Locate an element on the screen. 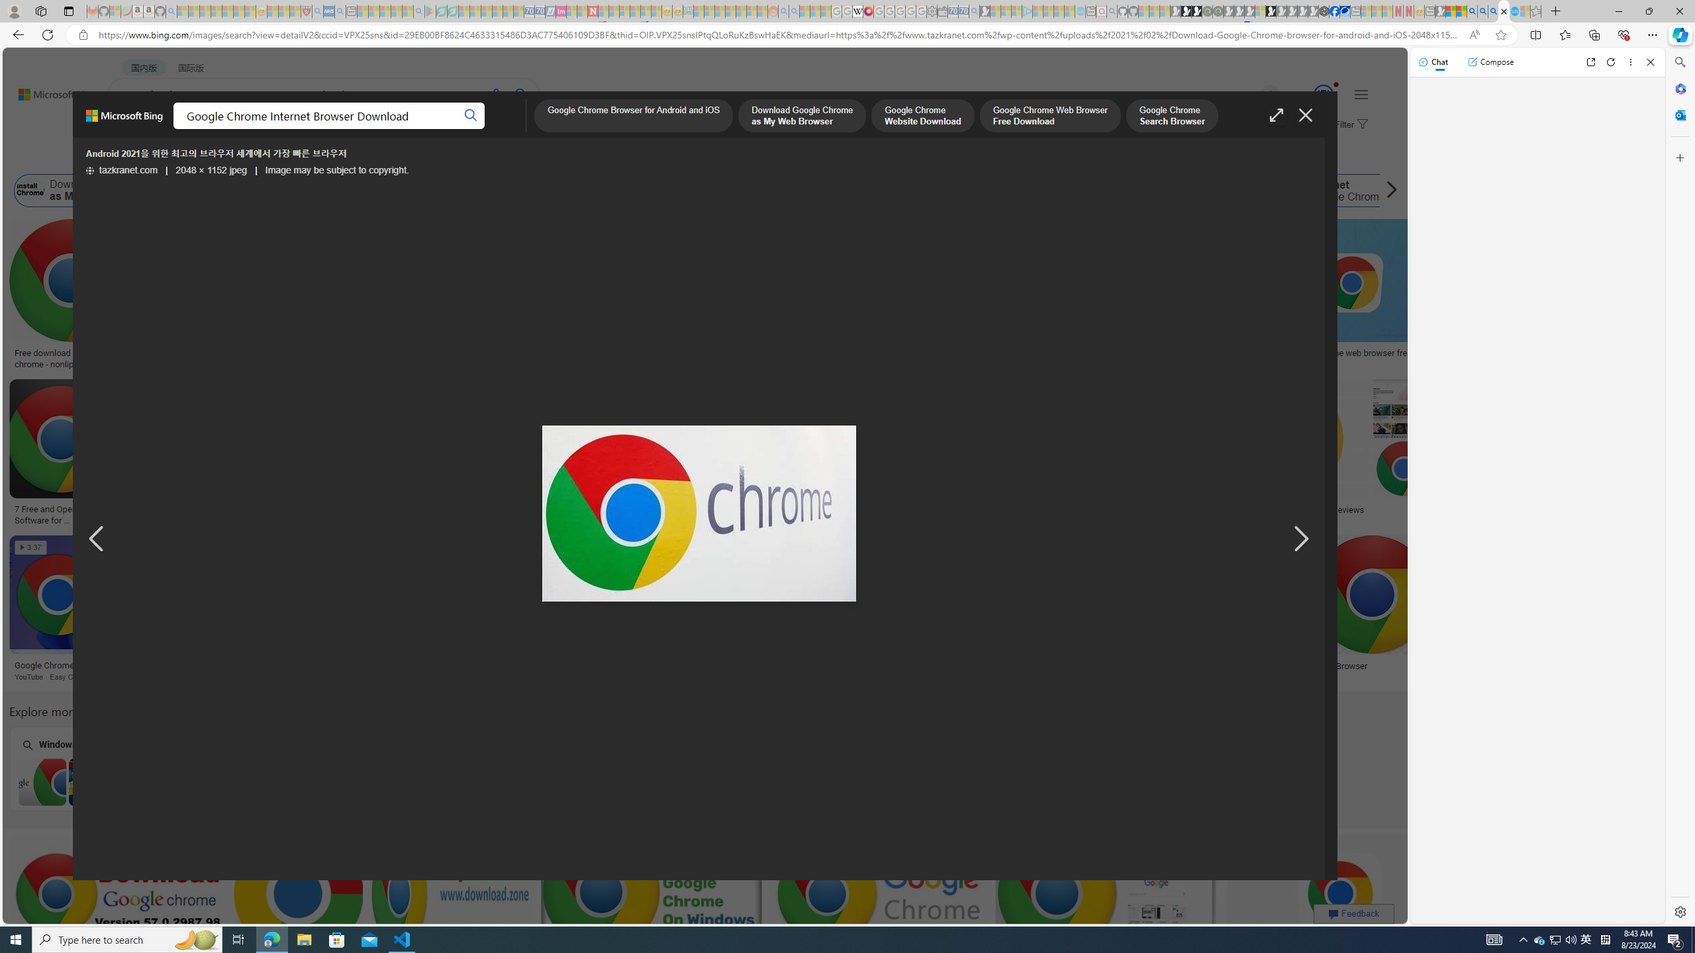  Chrome Browser Download Windows 10 Windows 10 is located at coordinates (601, 768).